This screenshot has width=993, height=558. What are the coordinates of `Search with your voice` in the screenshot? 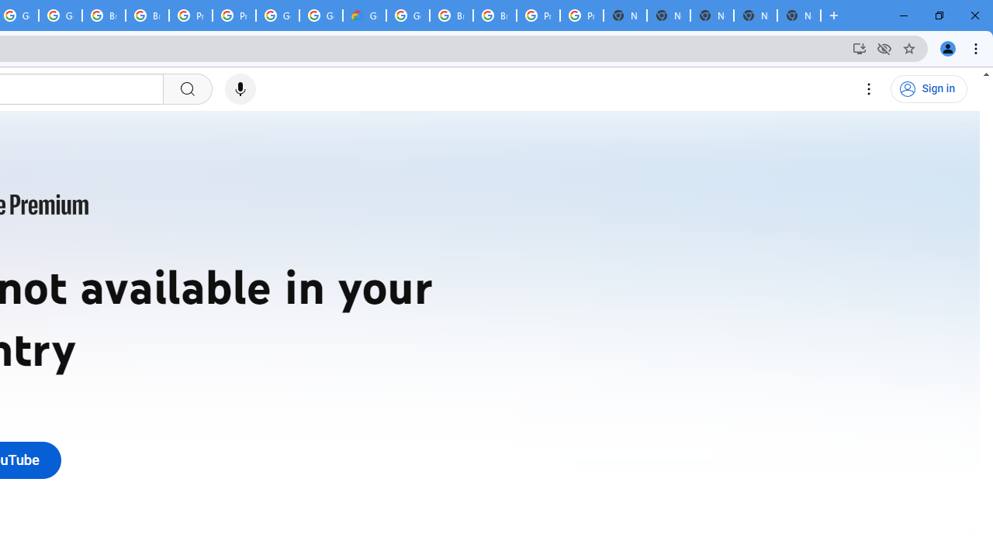 It's located at (240, 89).